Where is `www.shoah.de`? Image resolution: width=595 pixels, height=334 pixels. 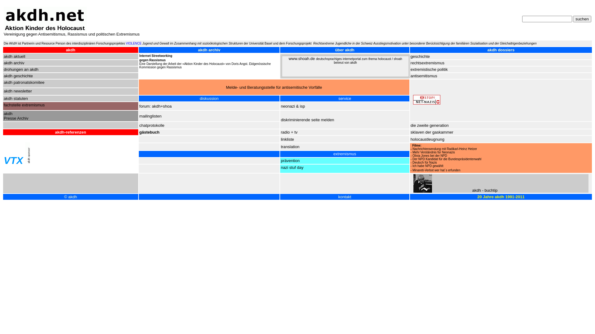 www.shoah.de is located at coordinates (302, 59).